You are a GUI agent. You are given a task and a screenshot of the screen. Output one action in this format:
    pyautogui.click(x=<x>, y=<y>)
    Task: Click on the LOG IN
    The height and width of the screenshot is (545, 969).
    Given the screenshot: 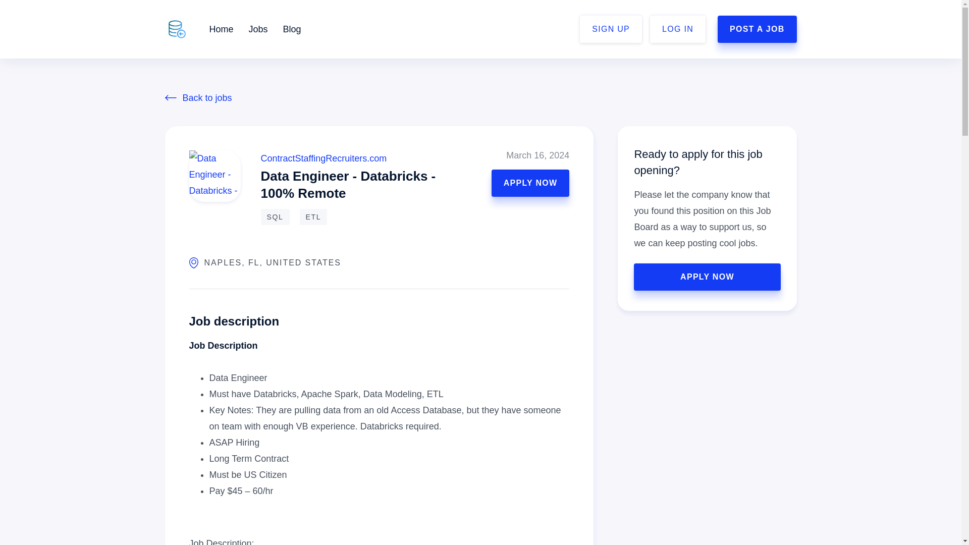 What is the action you would take?
    pyautogui.click(x=677, y=29)
    